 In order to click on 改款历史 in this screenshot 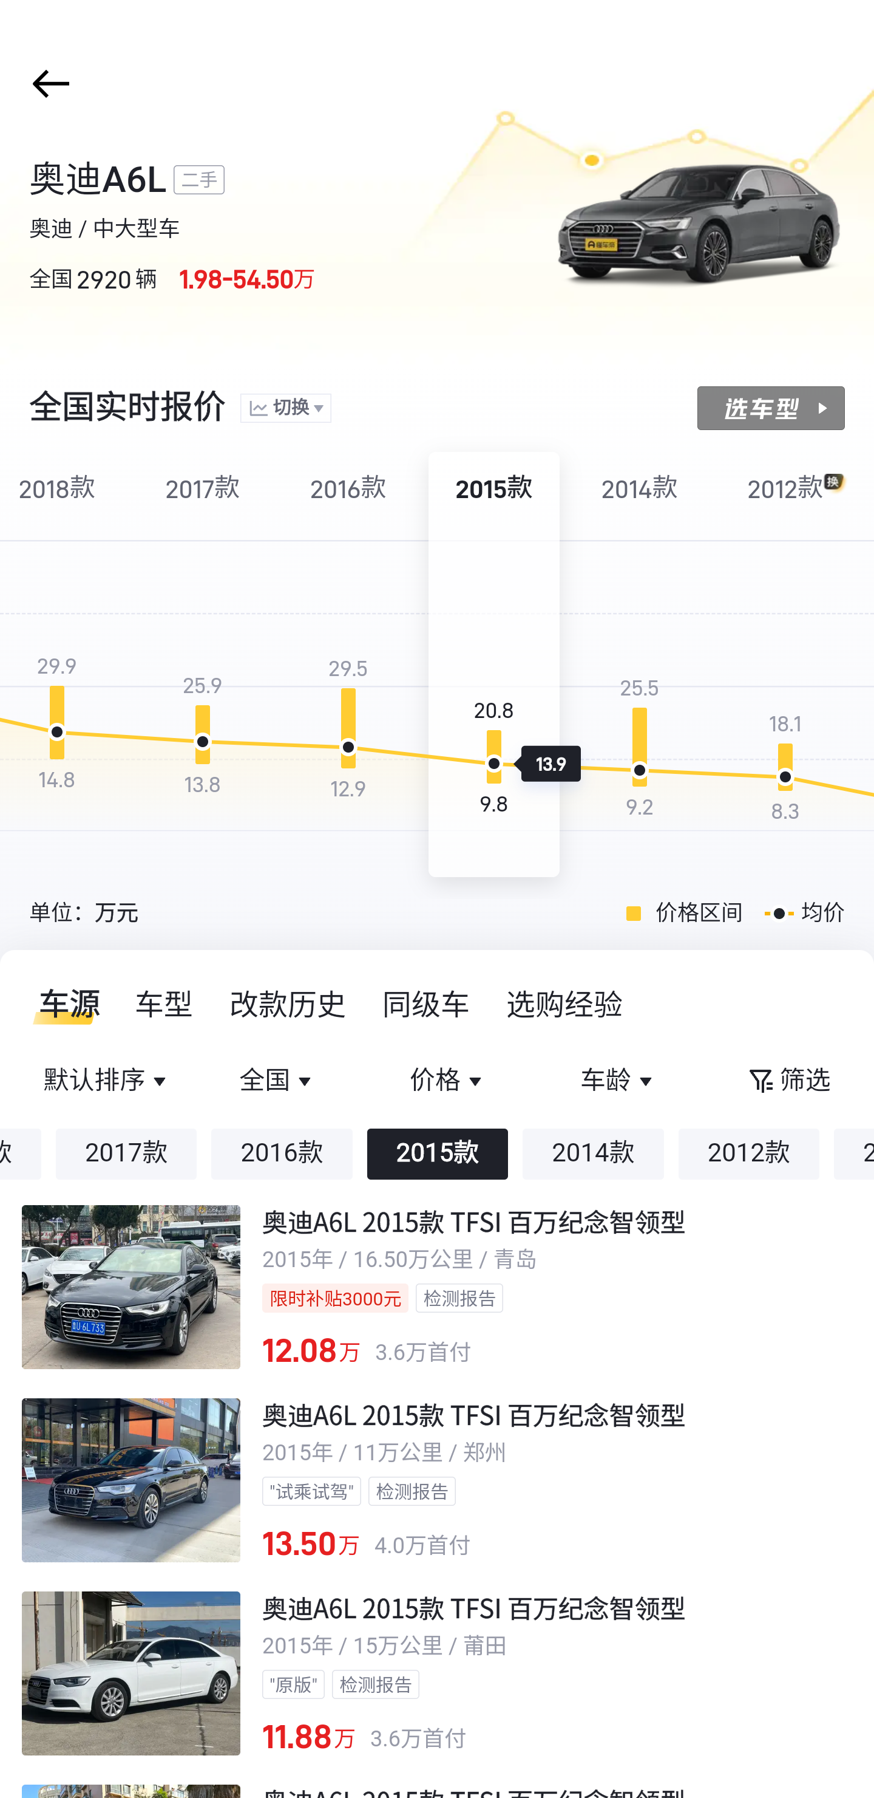, I will do `click(289, 1005)`.